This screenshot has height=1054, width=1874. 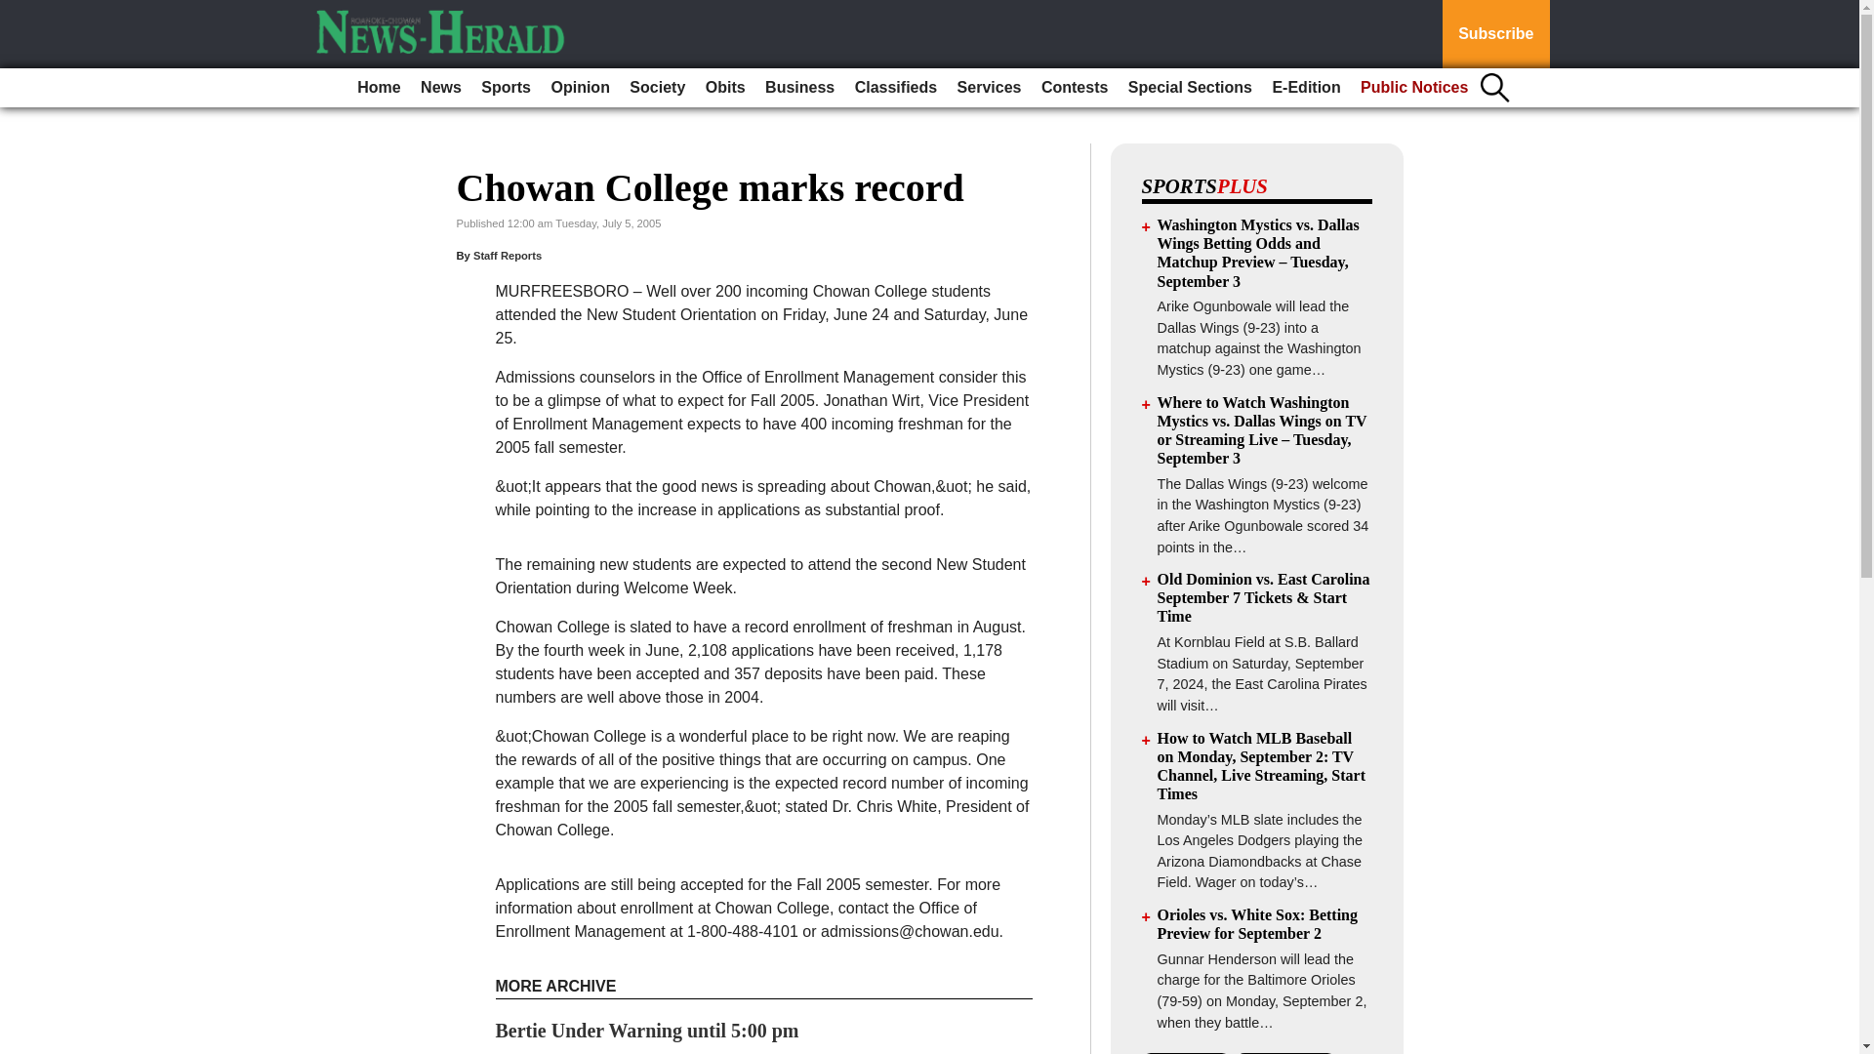 I want to click on Staff Reports, so click(x=508, y=255).